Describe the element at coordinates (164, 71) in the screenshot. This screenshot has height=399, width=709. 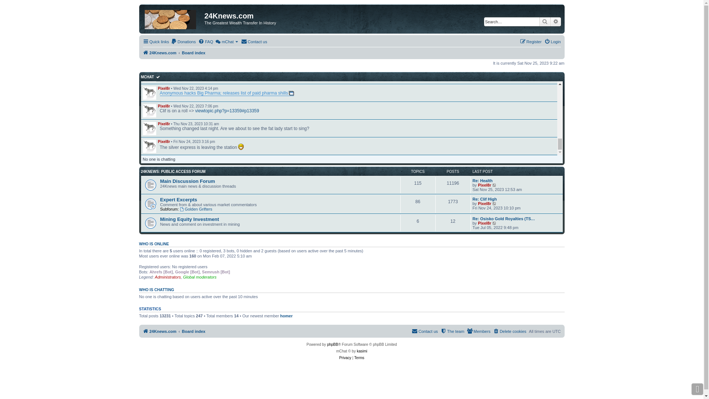
I see `Pixel8r` at that location.